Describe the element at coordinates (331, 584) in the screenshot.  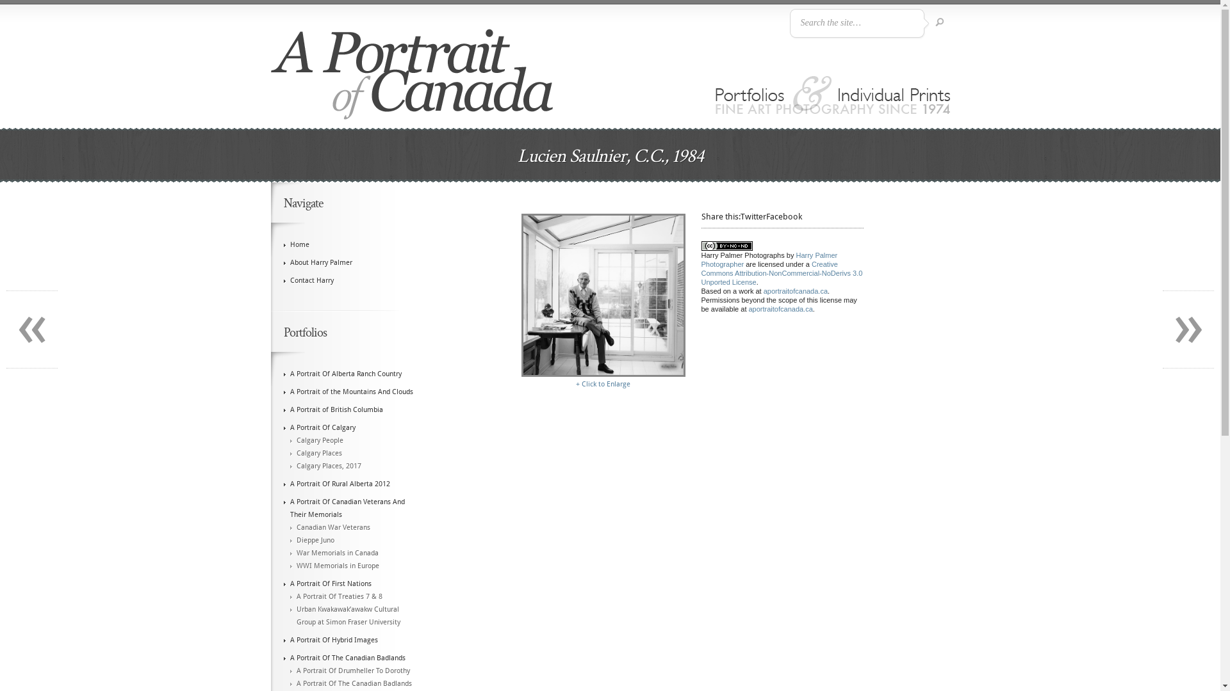
I see `A Portrait Of First Nations` at that location.